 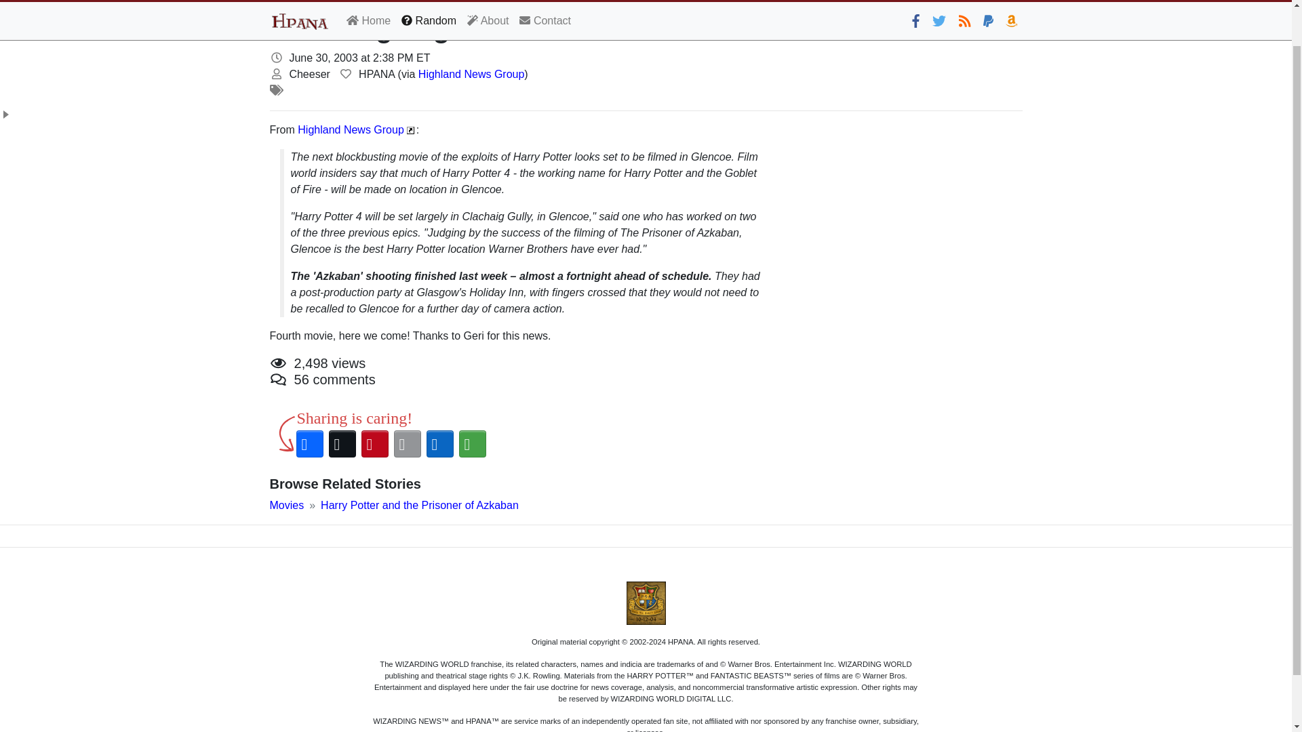 I want to click on Highland News Group, so click(x=351, y=129).